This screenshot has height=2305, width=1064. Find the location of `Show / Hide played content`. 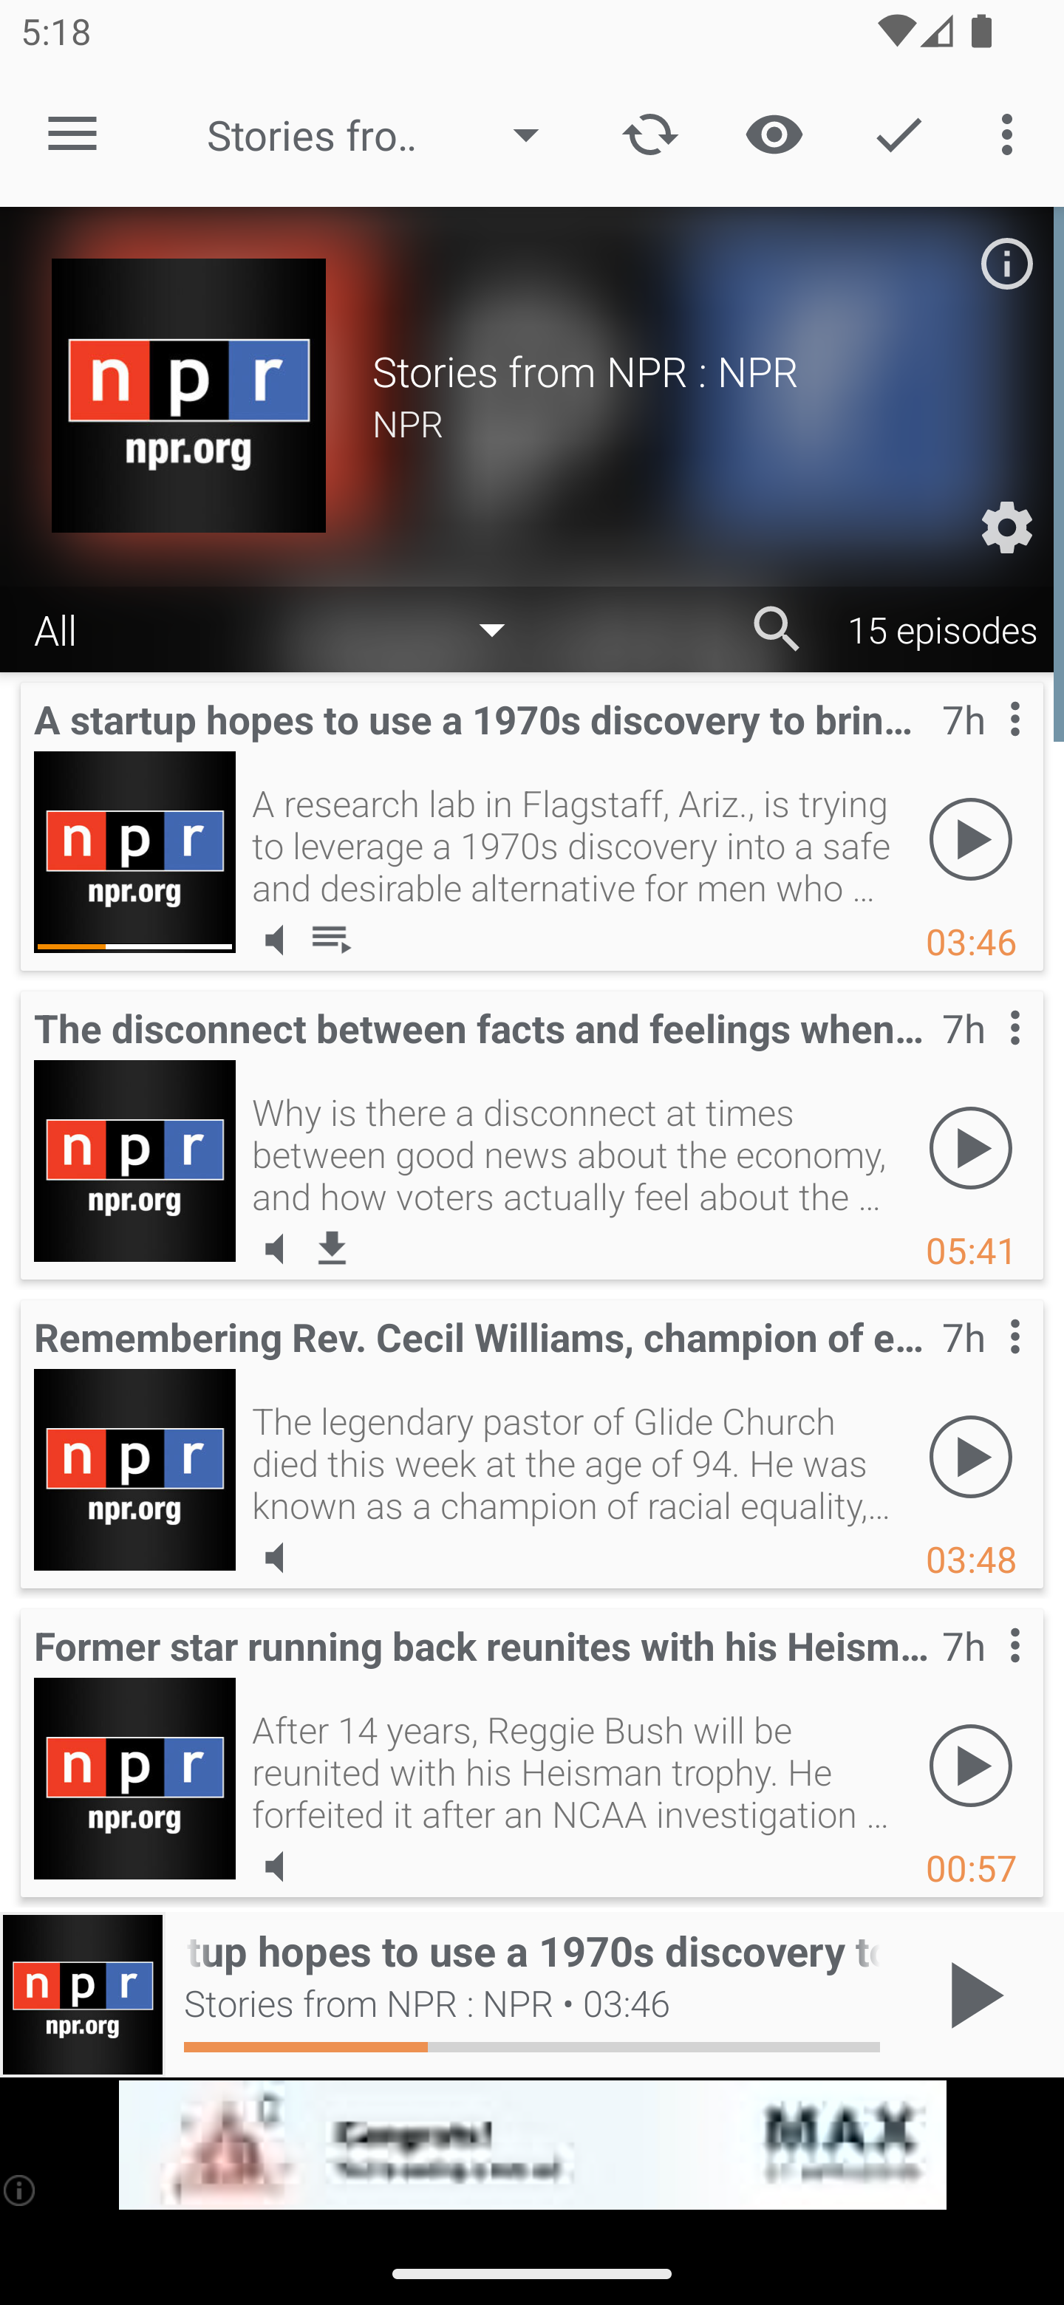

Show / Hide played content is located at coordinates (774, 133).